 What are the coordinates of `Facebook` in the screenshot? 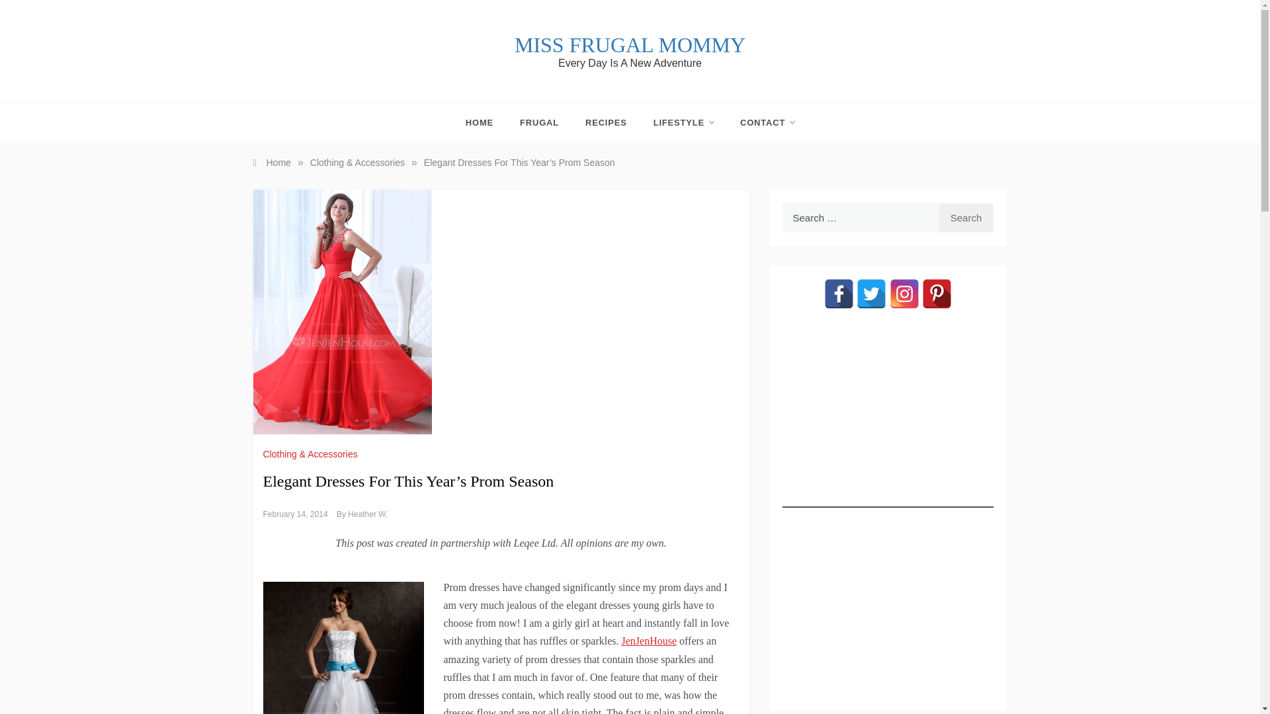 It's located at (839, 294).